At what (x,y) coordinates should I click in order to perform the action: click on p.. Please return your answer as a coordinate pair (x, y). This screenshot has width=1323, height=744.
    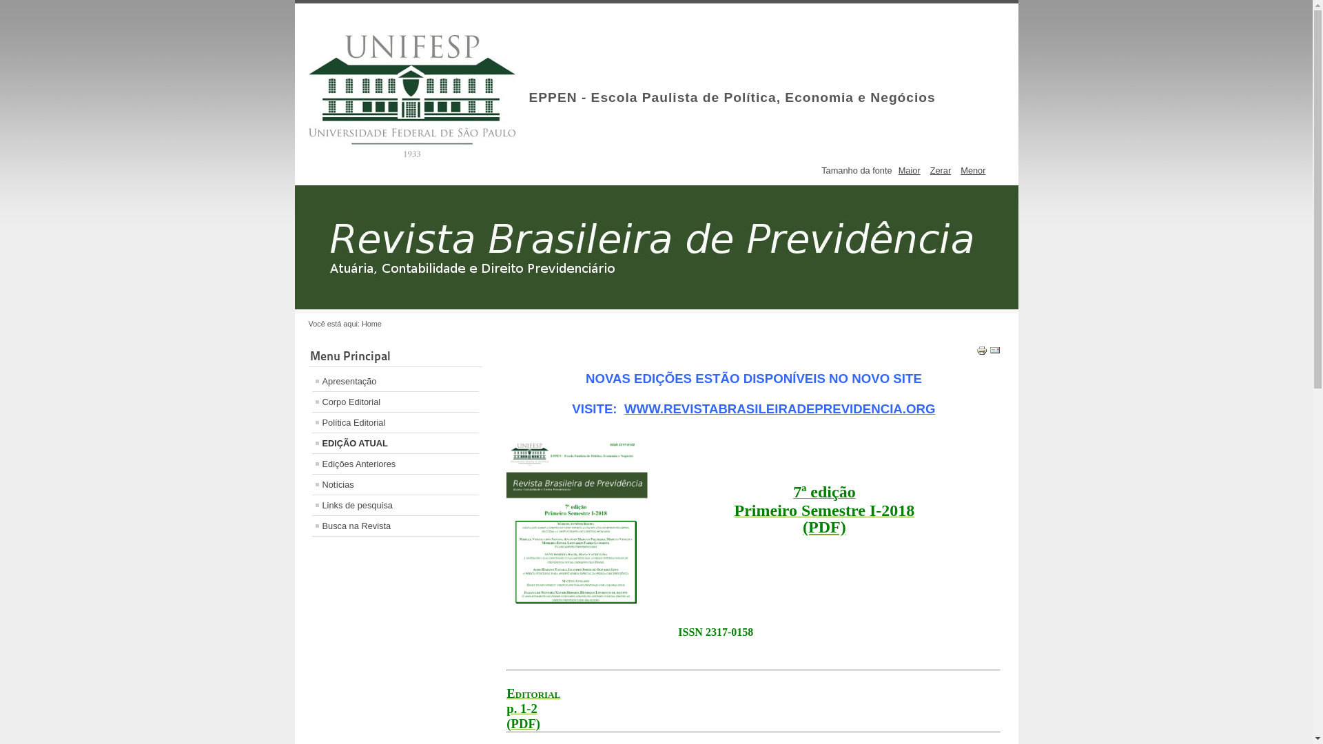
    Looking at the image, I should click on (513, 708).